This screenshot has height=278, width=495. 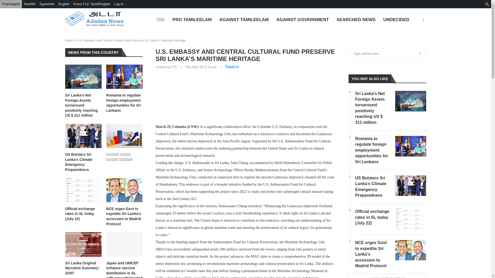 I want to click on AGAINST GOVERNMENT, so click(x=302, y=20).